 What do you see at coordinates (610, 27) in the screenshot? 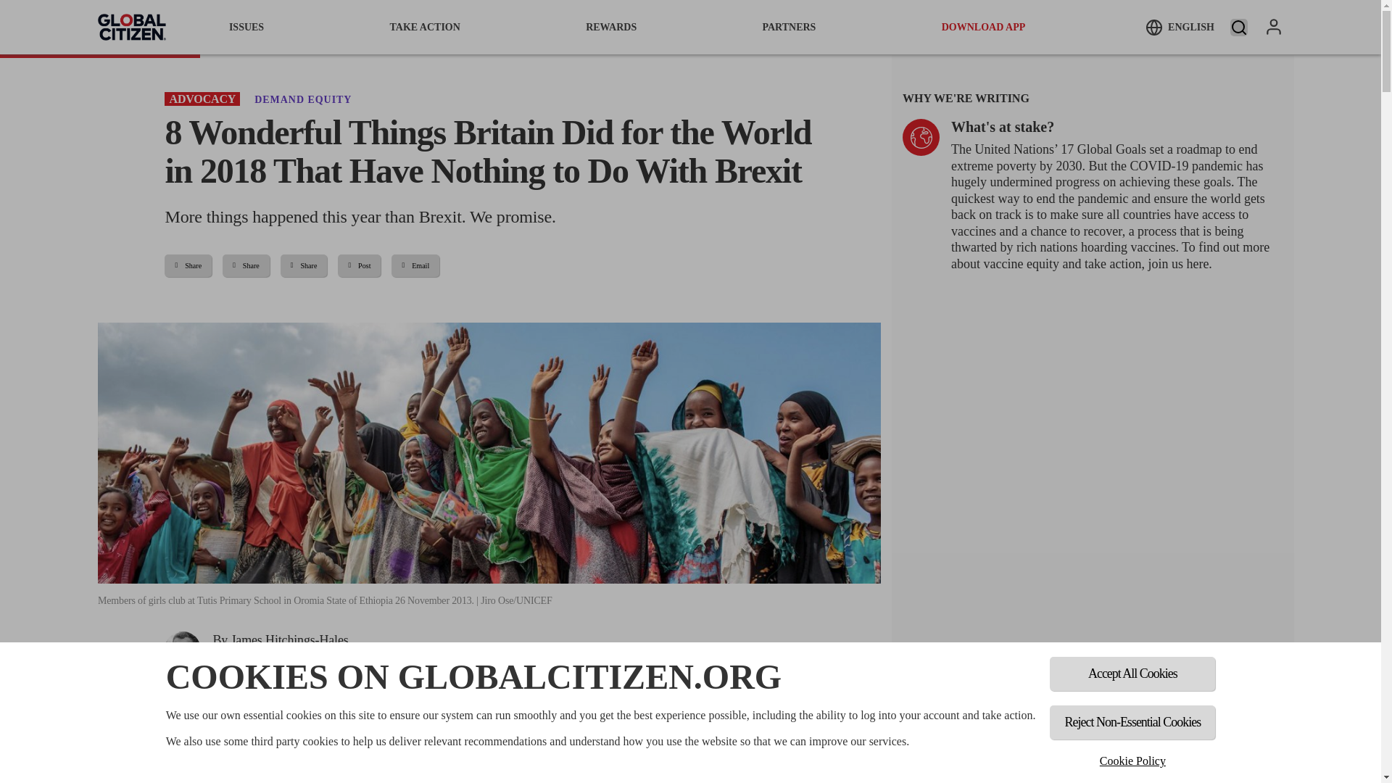
I see `REWARDS` at bounding box center [610, 27].